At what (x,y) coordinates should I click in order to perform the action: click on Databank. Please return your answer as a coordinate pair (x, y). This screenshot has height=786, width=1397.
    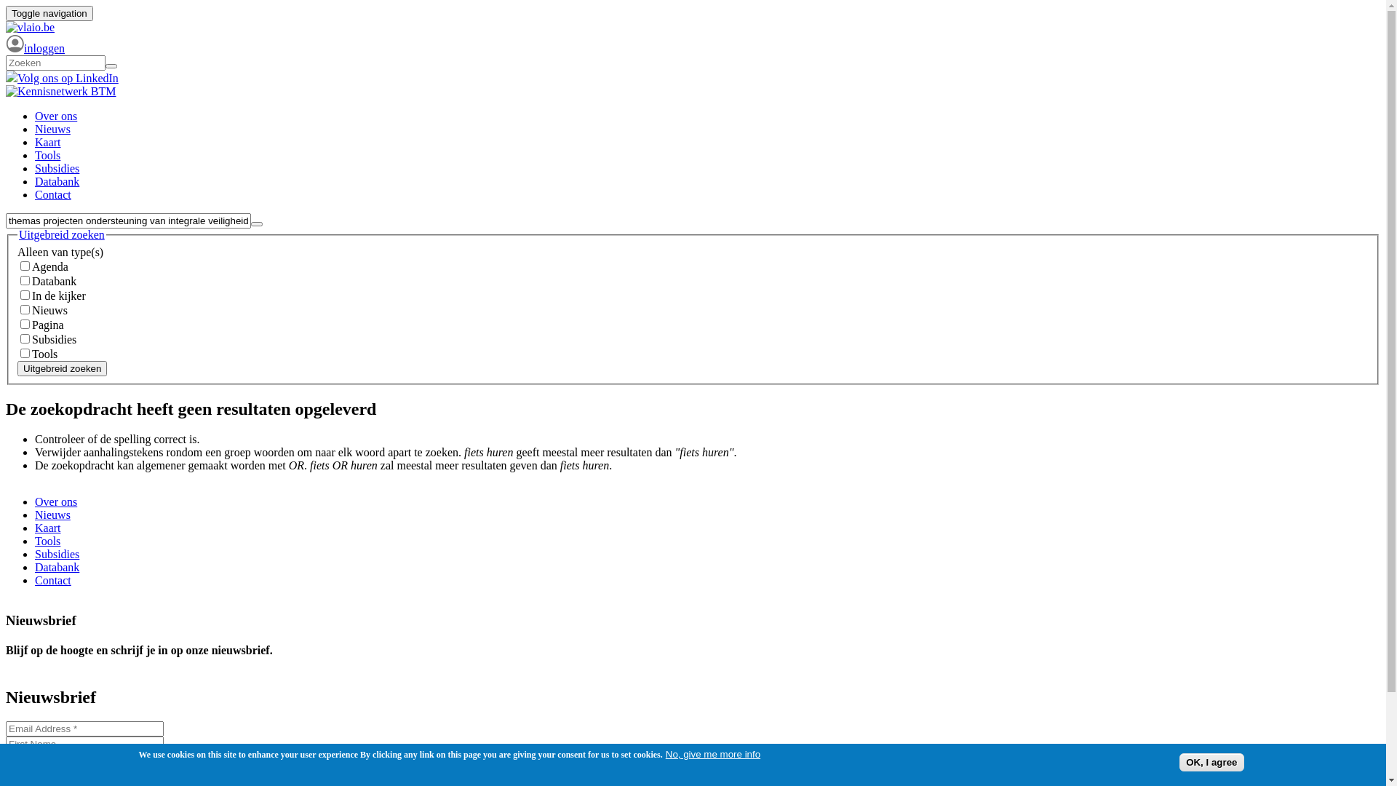
    Looking at the image, I should click on (57, 568).